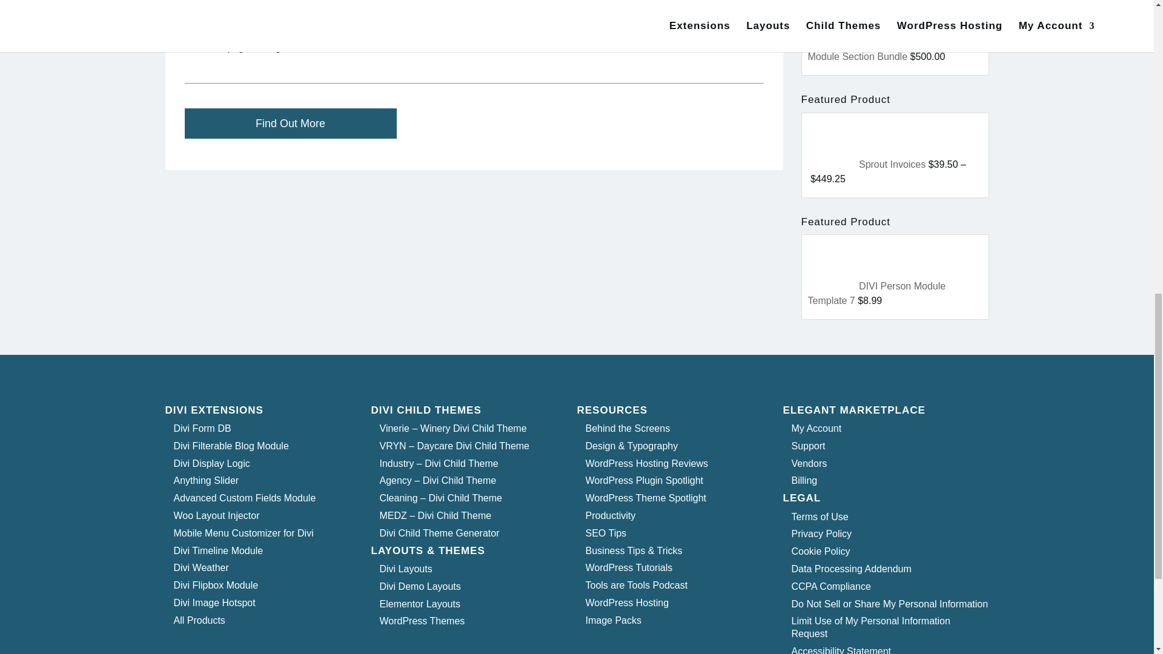 The width and height of the screenshot is (1163, 654). What do you see at coordinates (832, 22) in the screenshot?
I see `Ultimate Divi Portfolio Module Section Bundle` at bounding box center [832, 22].